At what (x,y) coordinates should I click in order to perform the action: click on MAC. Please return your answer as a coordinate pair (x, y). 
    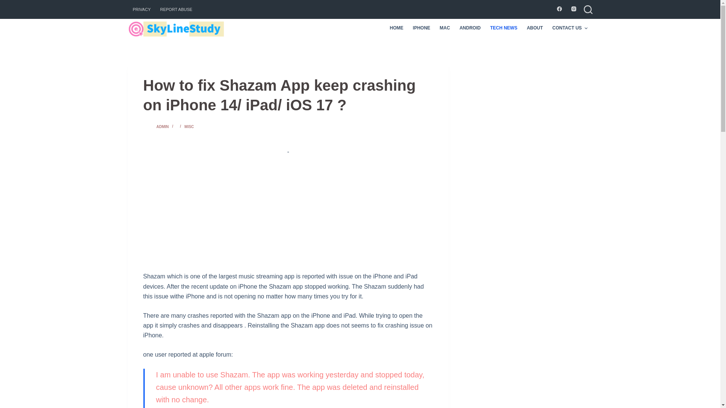
    Looking at the image, I should click on (445, 28).